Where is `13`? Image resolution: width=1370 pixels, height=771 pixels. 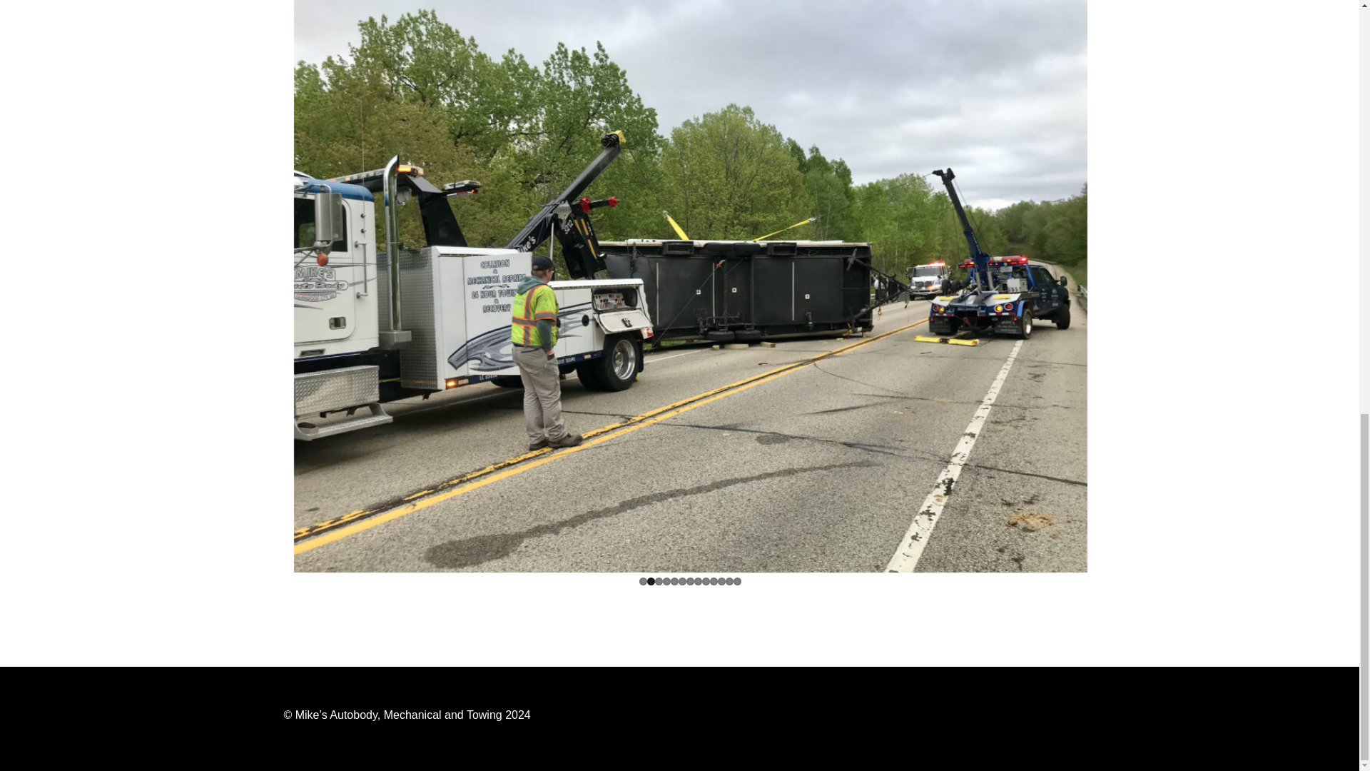 13 is located at coordinates (736, 581).